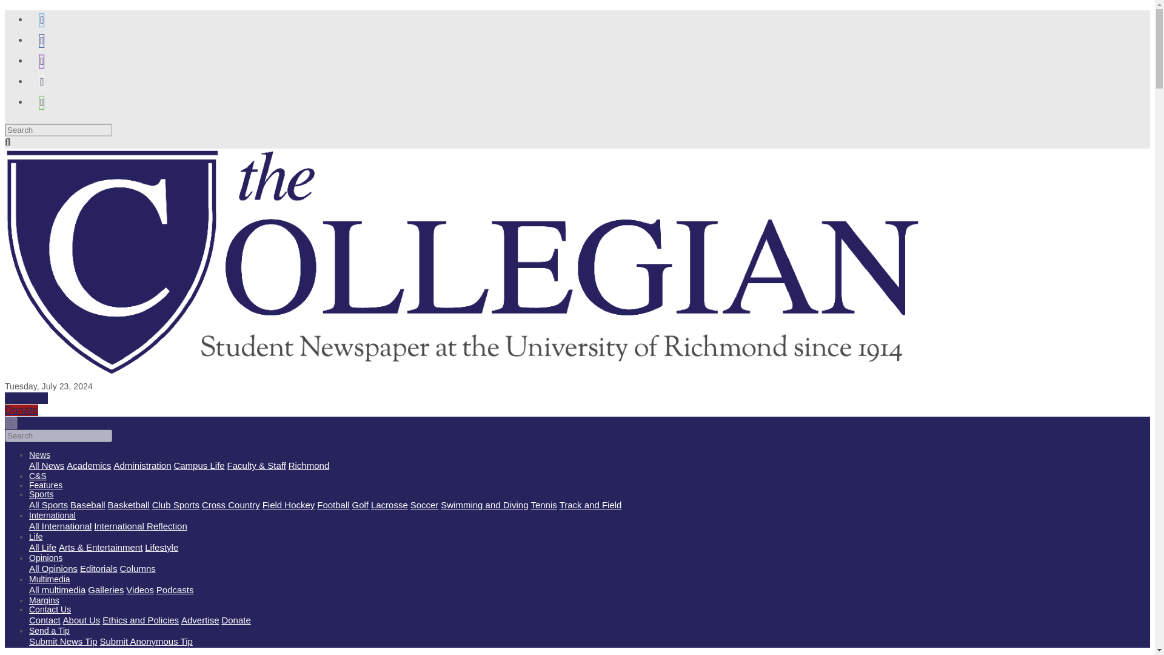  I want to click on All International, so click(61, 525).